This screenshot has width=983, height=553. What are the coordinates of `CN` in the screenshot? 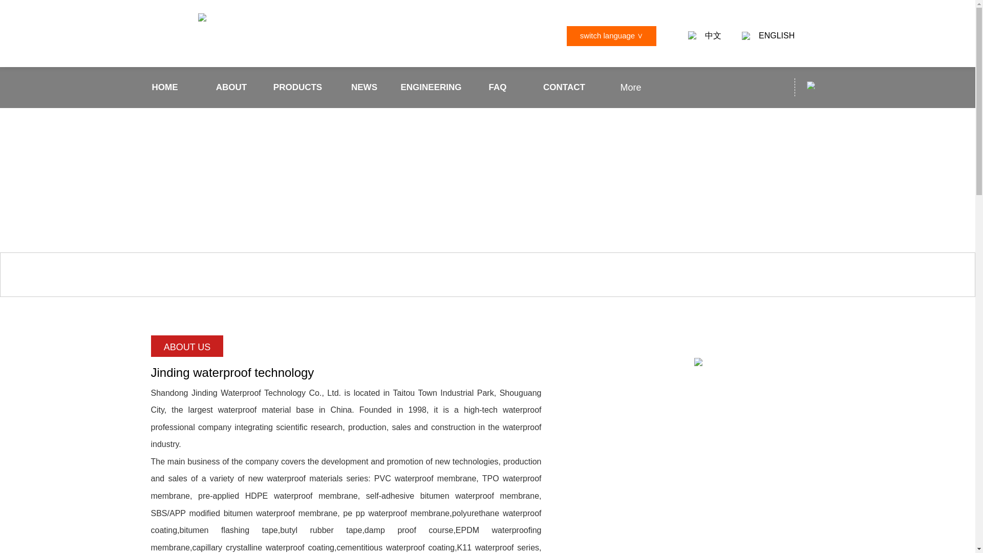 It's located at (811, 85).